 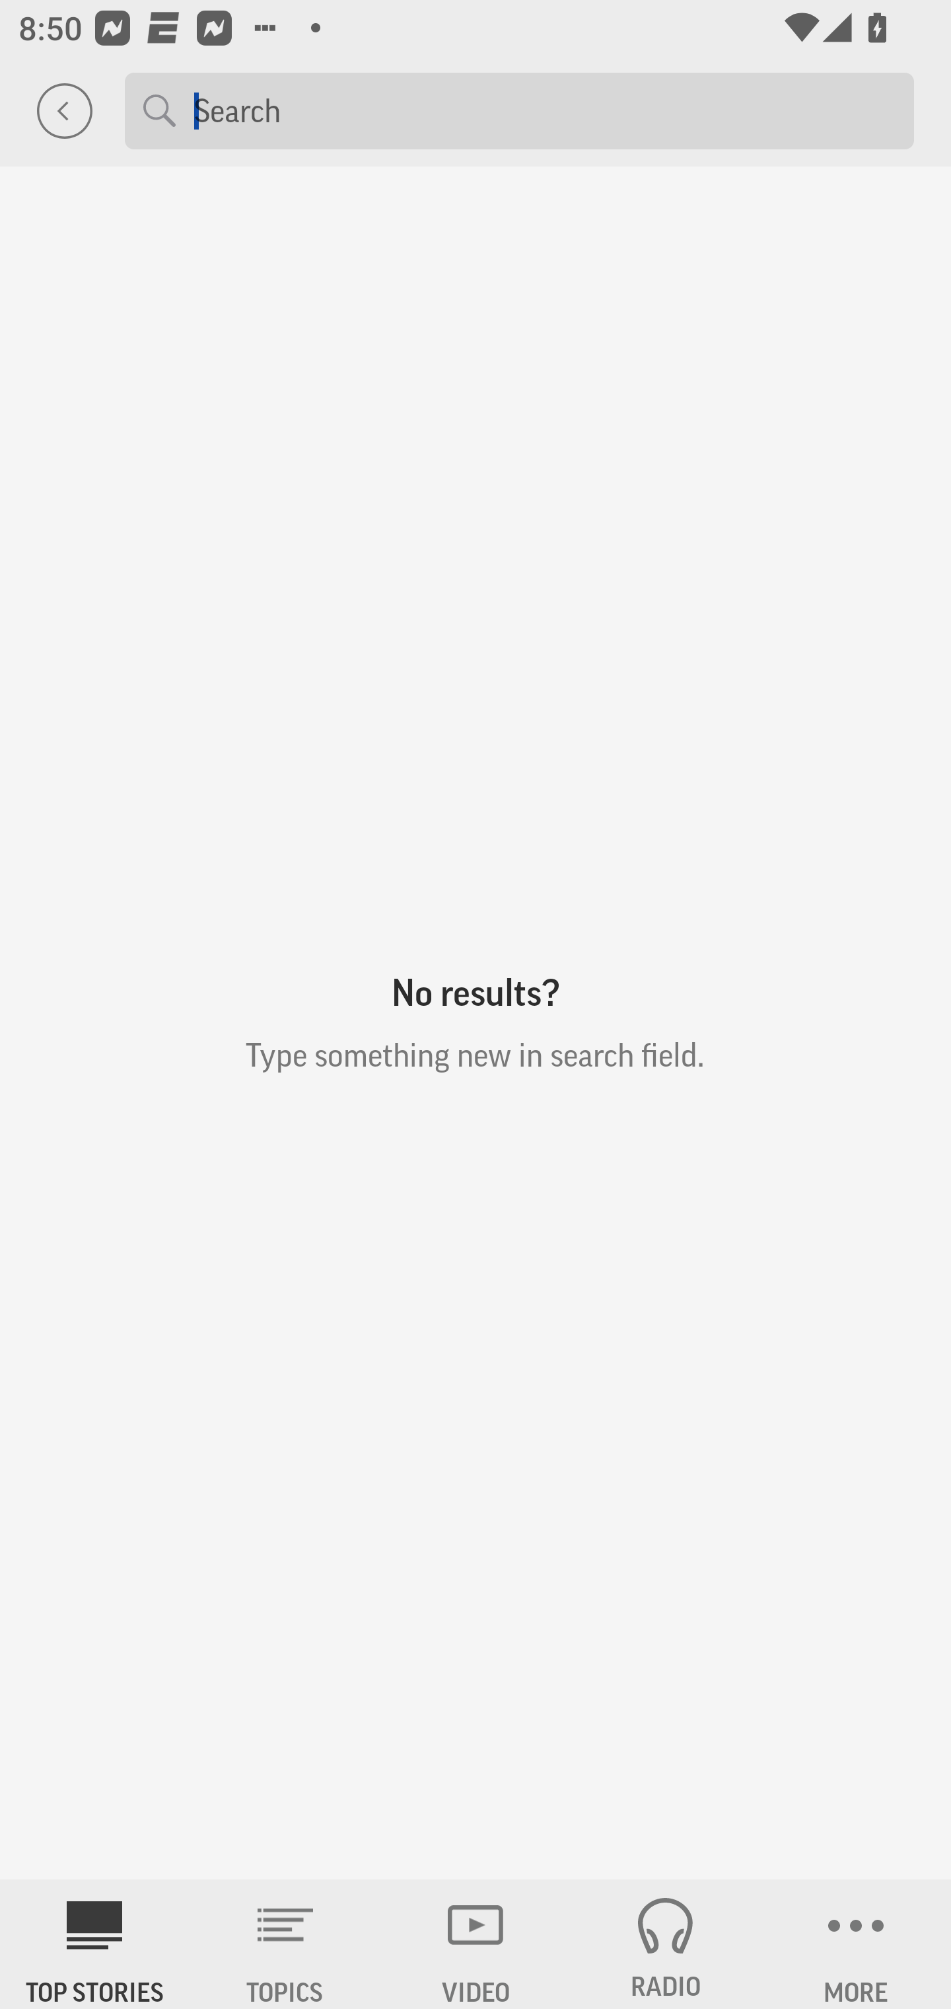 I want to click on VIDEO, so click(x=475, y=1944).